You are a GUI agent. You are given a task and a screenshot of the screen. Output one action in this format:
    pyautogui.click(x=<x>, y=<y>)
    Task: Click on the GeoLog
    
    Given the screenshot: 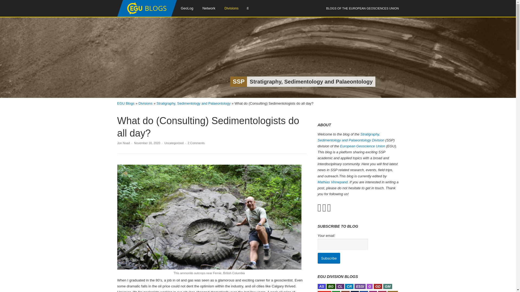 What is the action you would take?
    pyautogui.click(x=187, y=8)
    